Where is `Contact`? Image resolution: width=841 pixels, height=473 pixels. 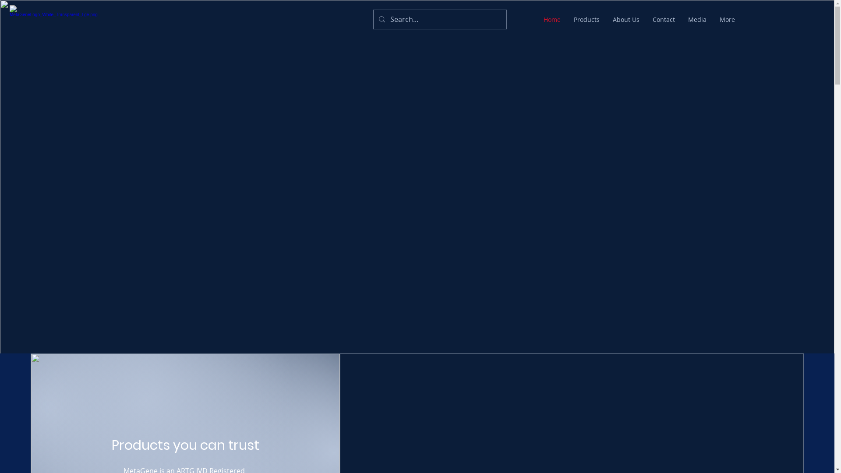
Contact is located at coordinates (664, 20).